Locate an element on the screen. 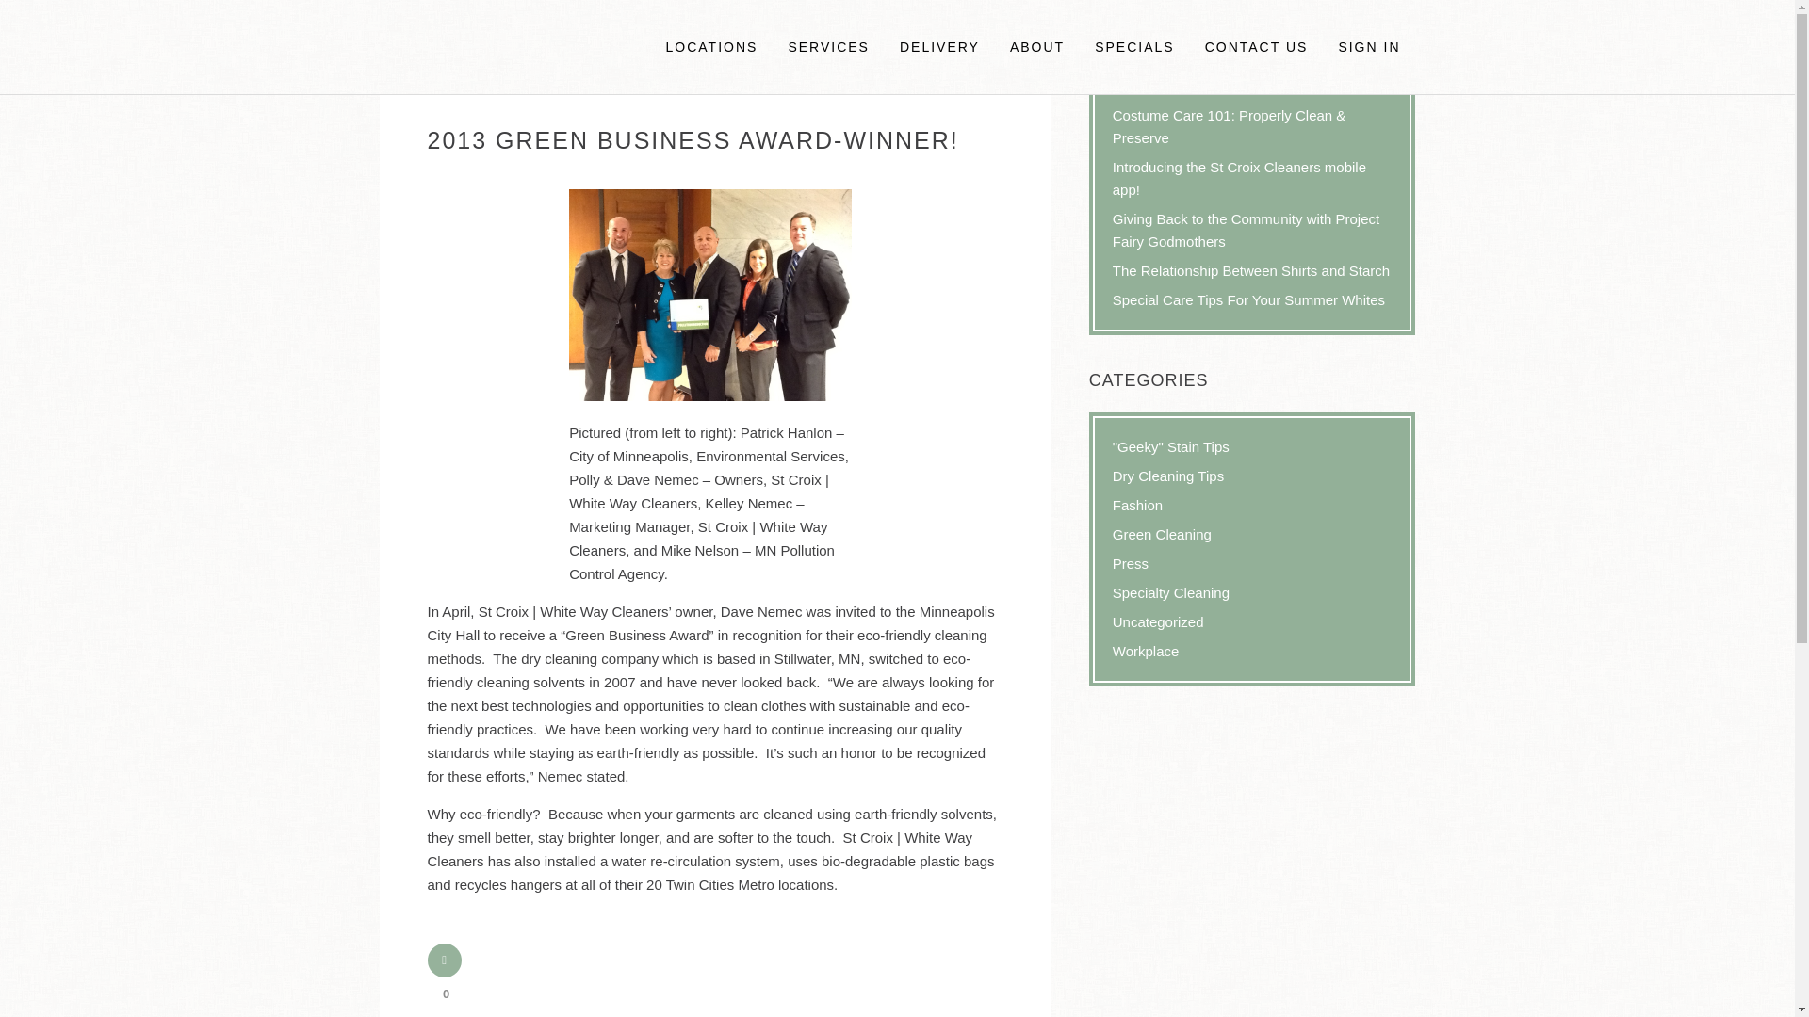 This screenshot has height=1017, width=1809. Workplace is located at coordinates (1146, 650).